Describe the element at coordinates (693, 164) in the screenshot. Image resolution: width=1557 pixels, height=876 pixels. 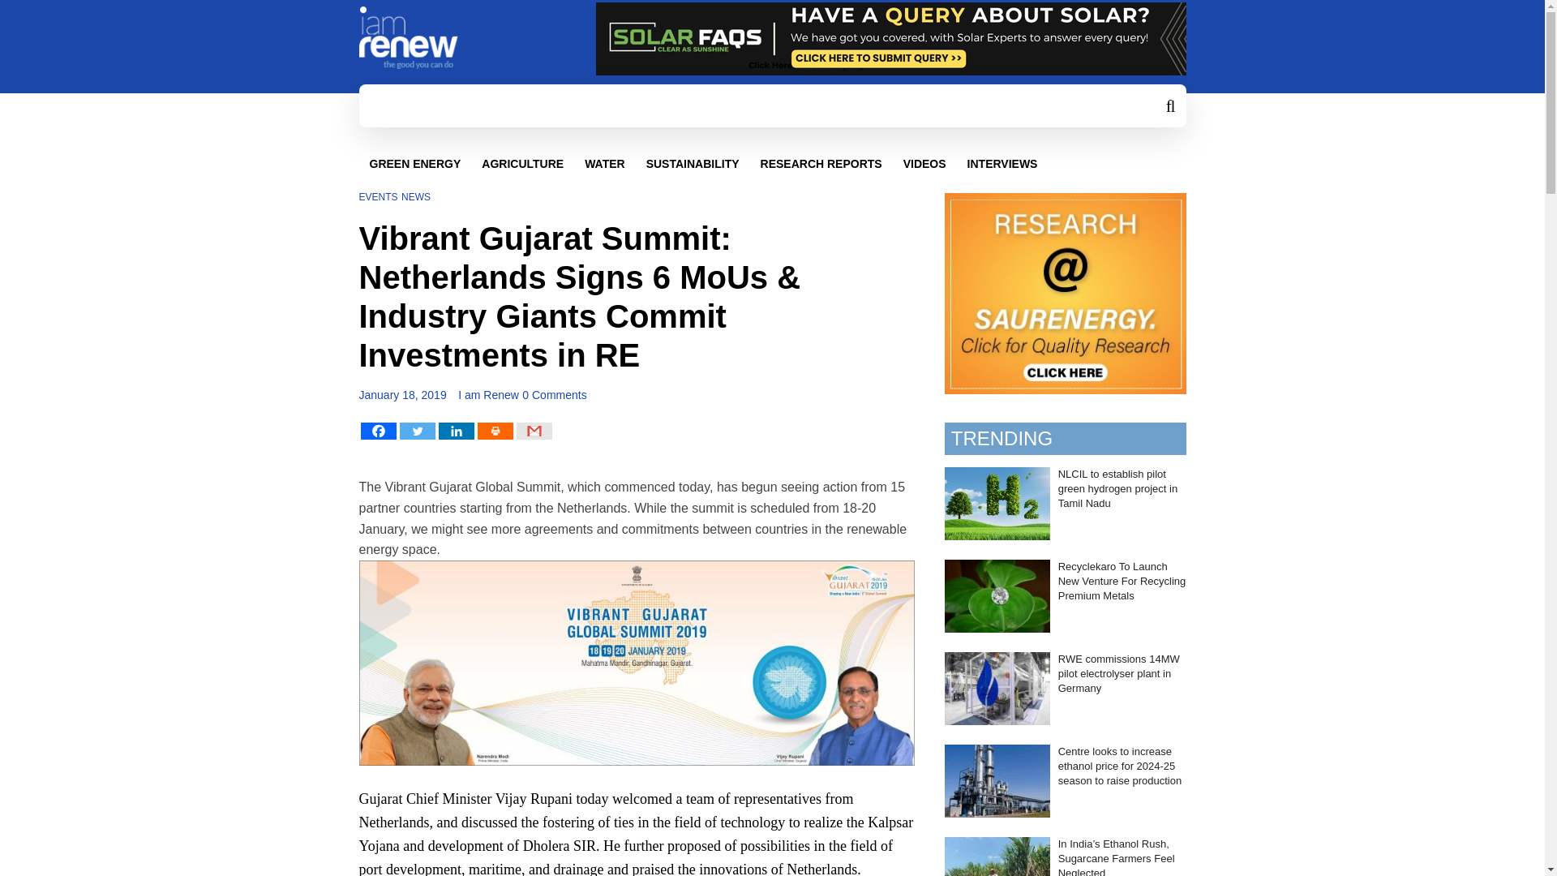
I see `SUSTAINABILITY` at that location.